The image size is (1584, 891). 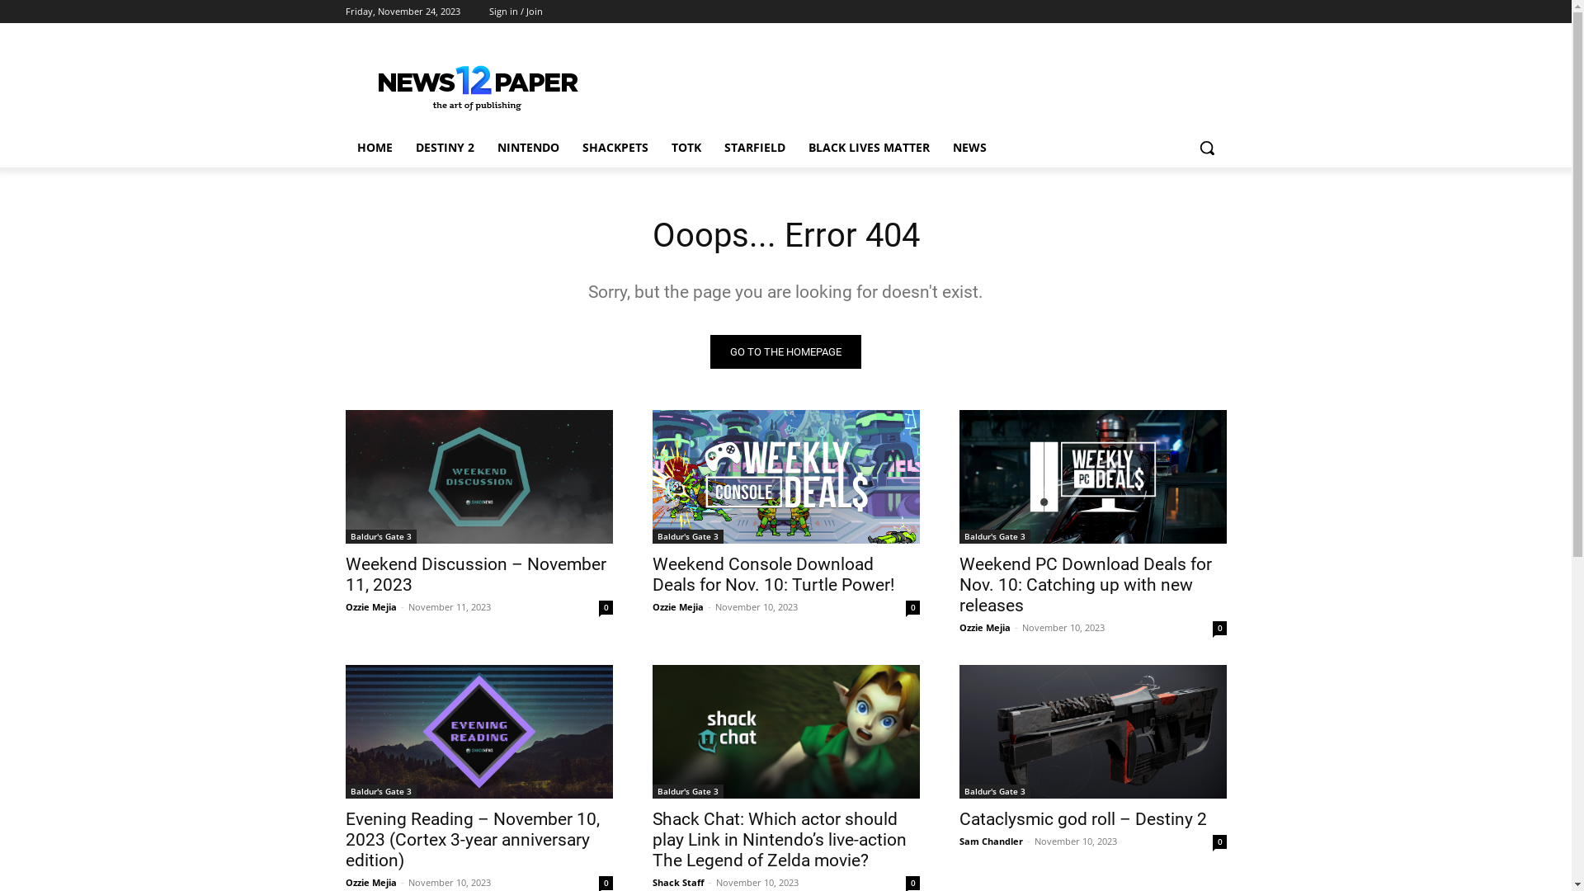 I want to click on 0, so click(x=606, y=883).